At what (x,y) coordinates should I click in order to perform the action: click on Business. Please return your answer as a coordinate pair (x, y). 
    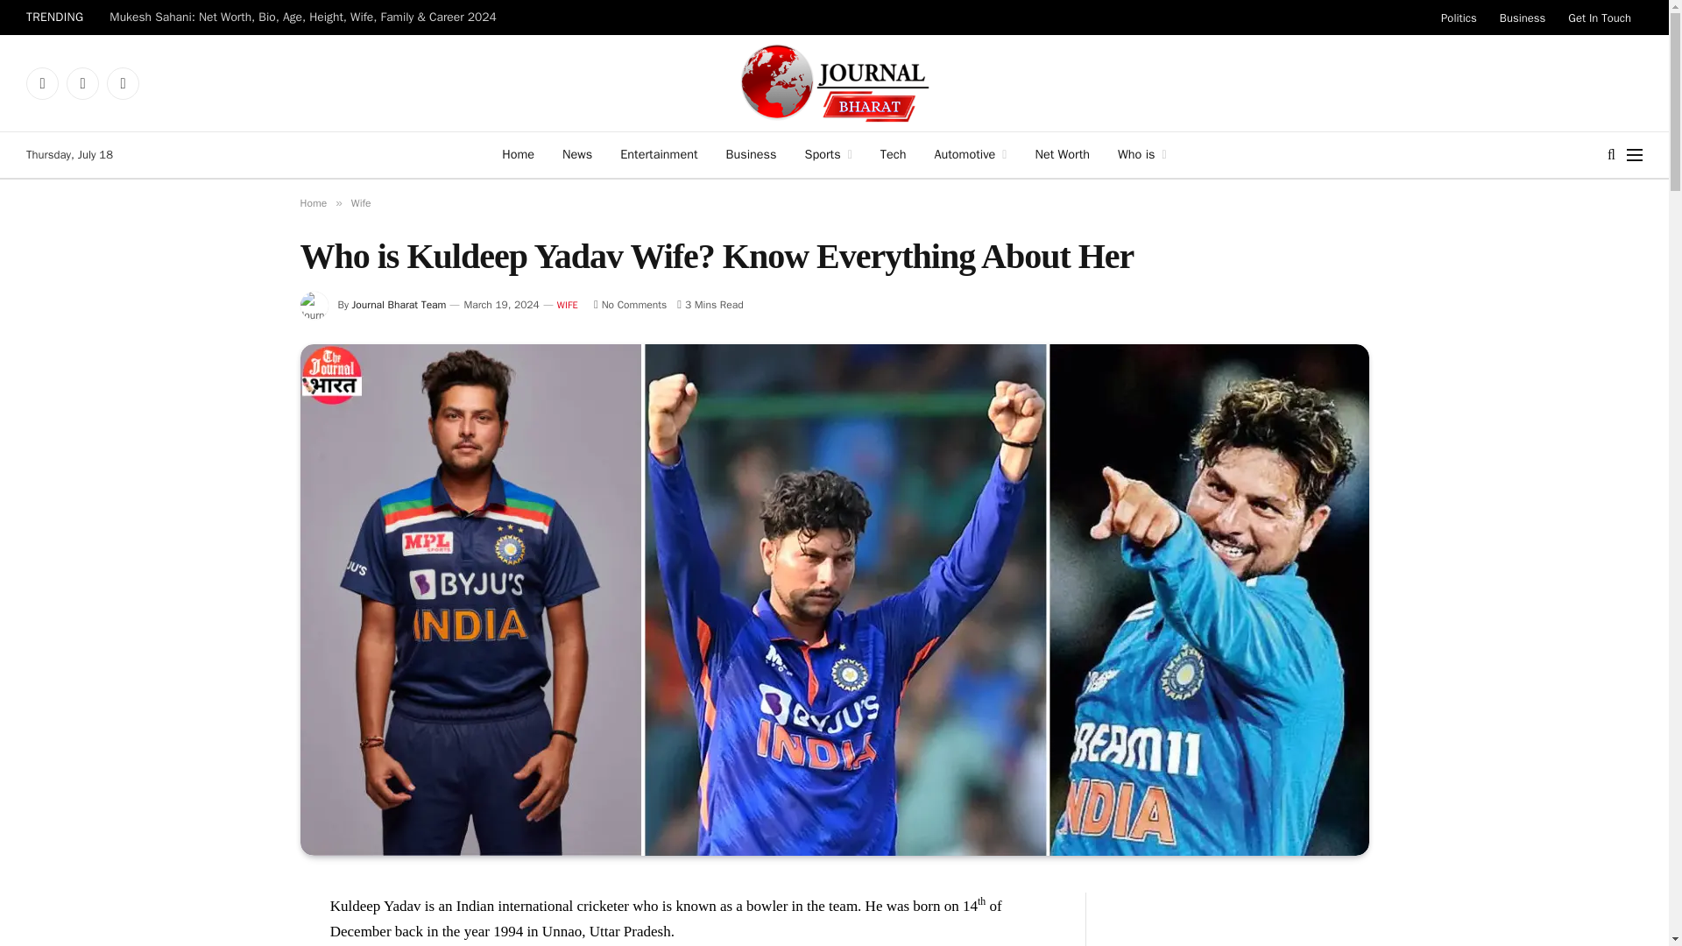
    Looking at the image, I should click on (751, 155).